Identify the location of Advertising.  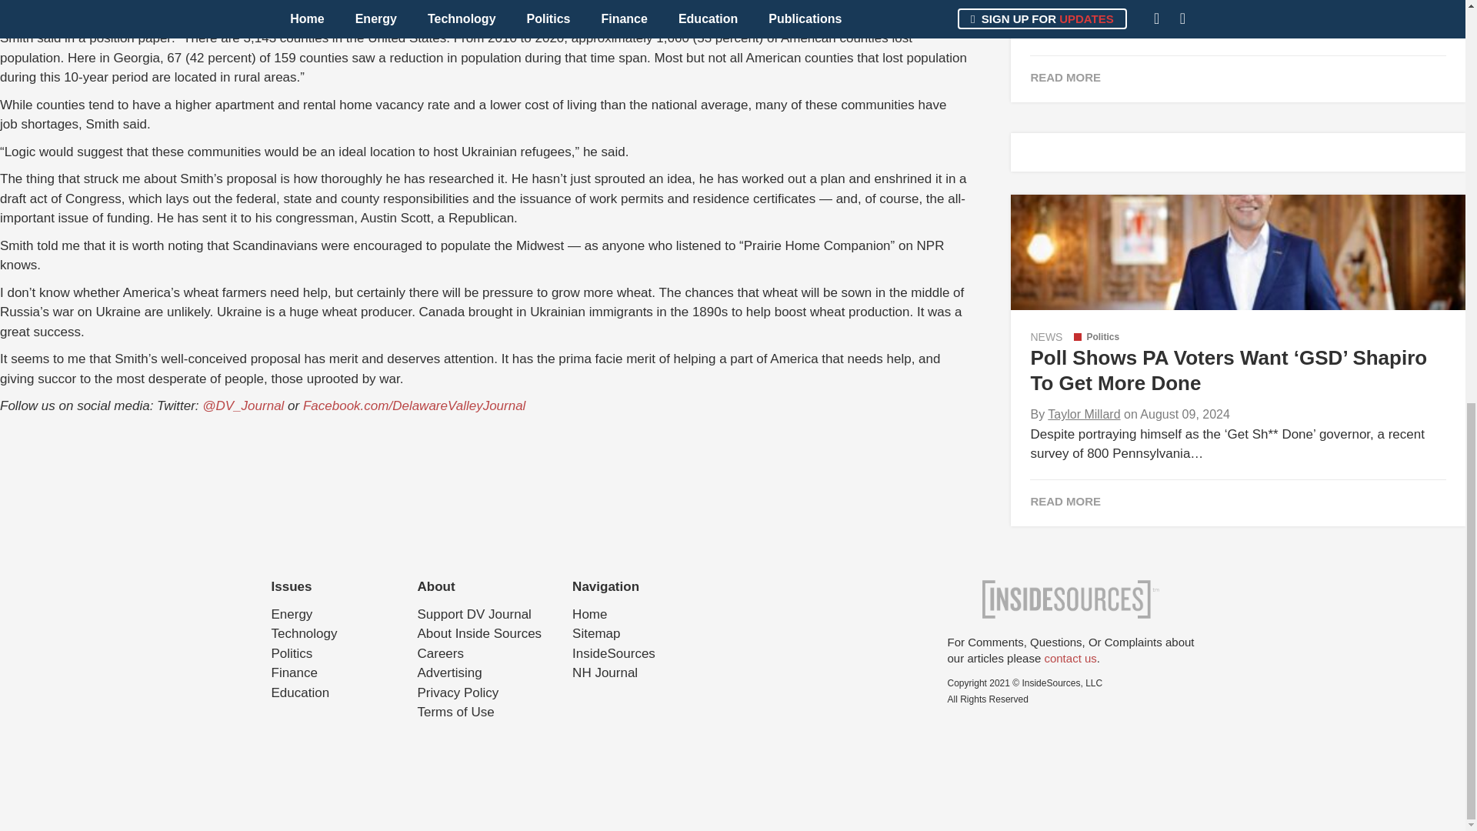
(448, 672).